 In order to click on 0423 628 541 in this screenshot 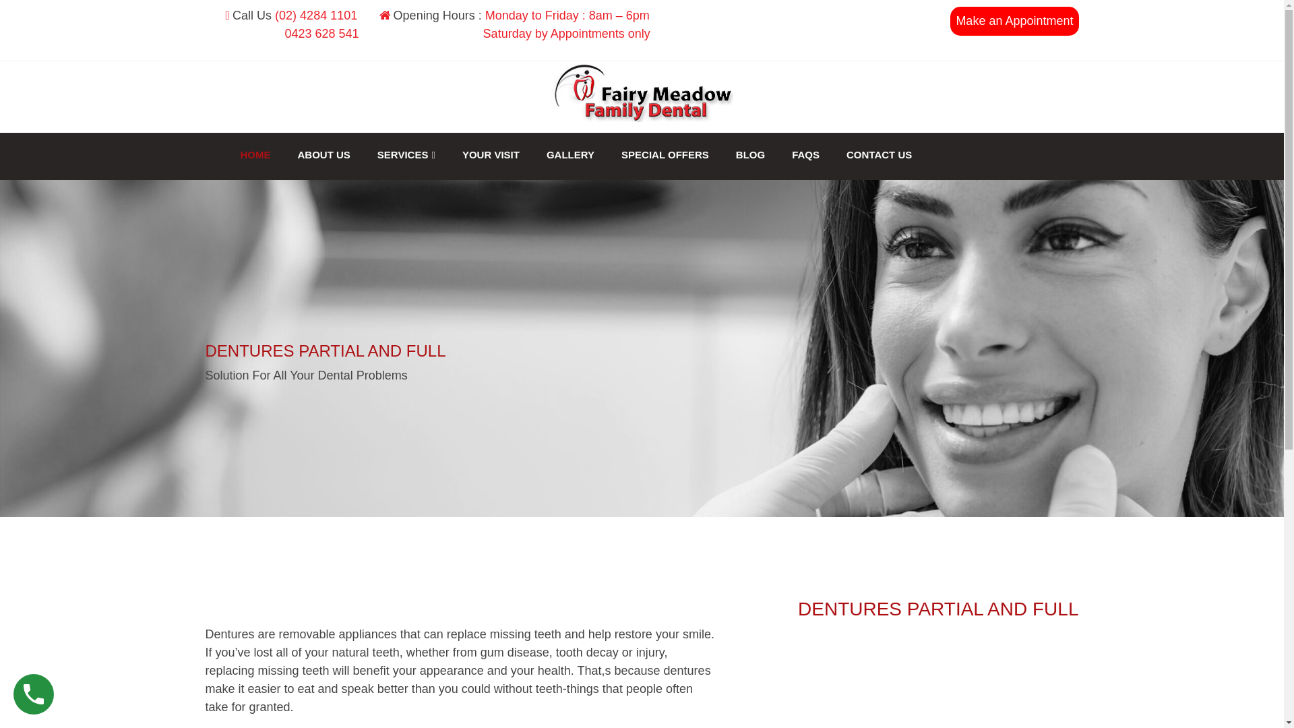, I will do `click(297, 34)`.